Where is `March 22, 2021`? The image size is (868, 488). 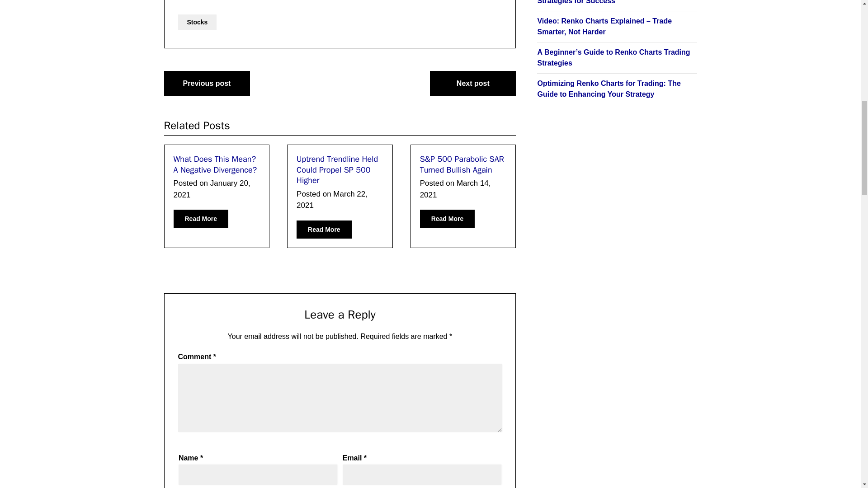
March 22, 2021 is located at coordinates (332, 200).